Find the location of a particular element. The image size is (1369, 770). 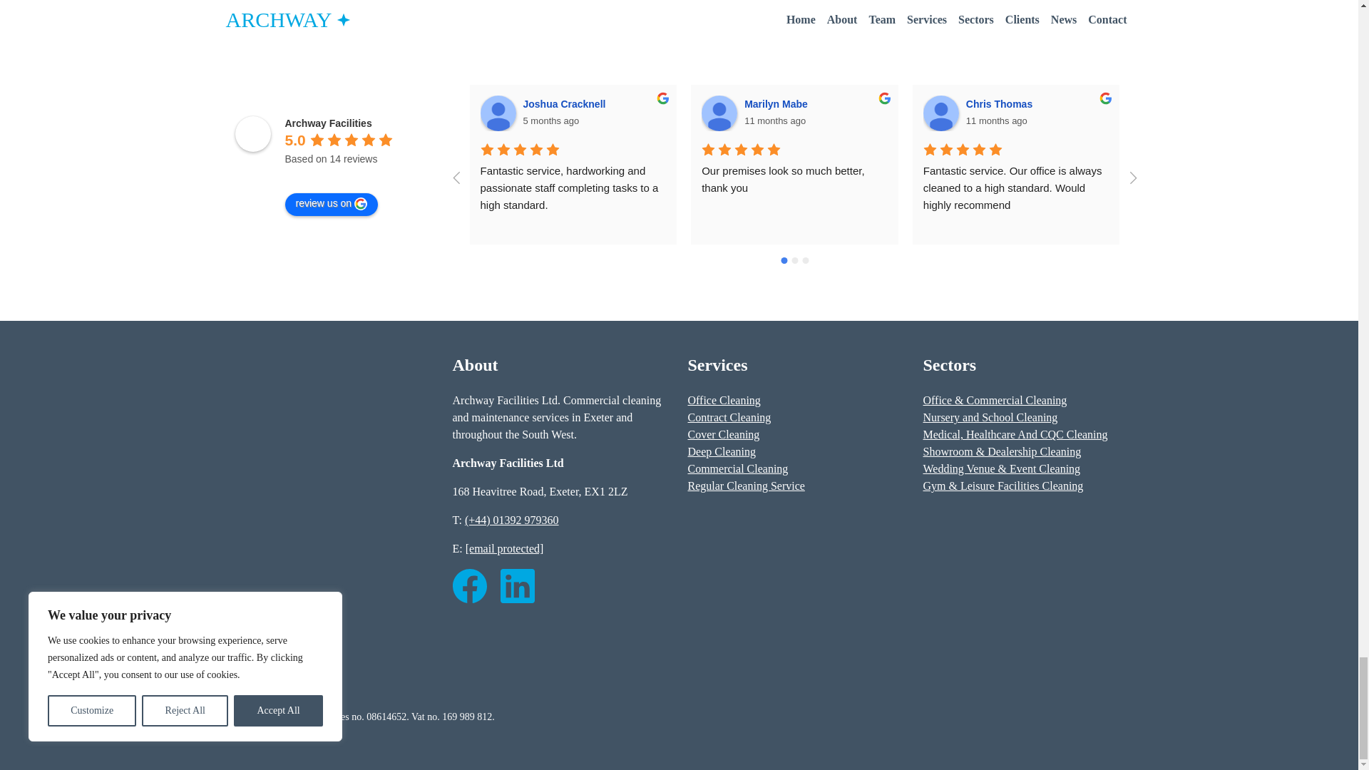

Chris Thomas is located at coordinates (941, 113).